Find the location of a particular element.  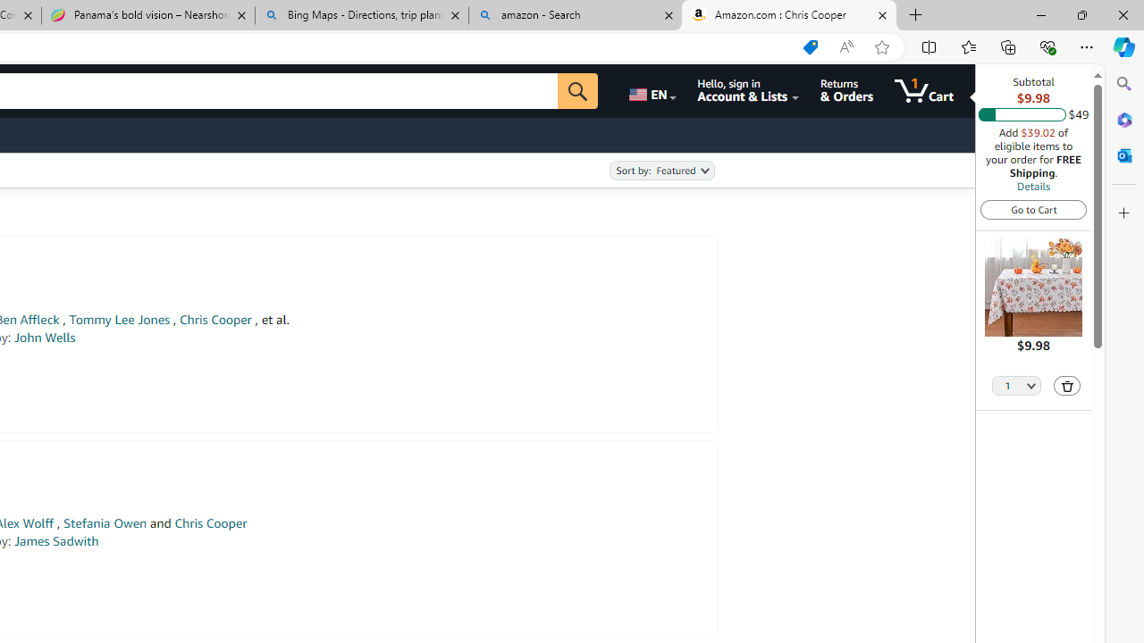

Choose a language for shopping. is located at coordinates (651, 91).